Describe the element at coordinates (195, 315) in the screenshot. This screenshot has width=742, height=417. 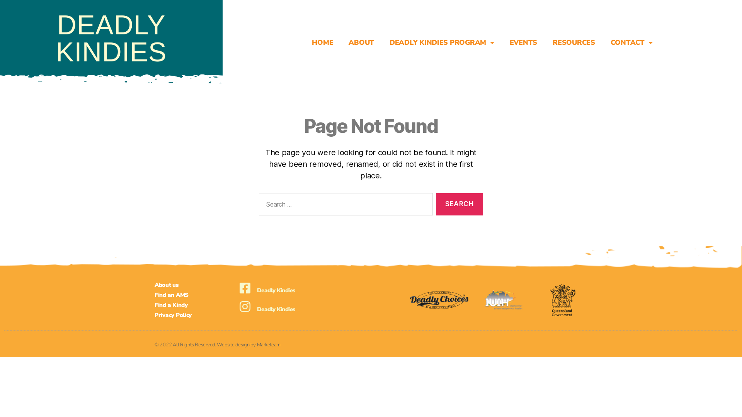
I see `Privacy Policy` at that location.